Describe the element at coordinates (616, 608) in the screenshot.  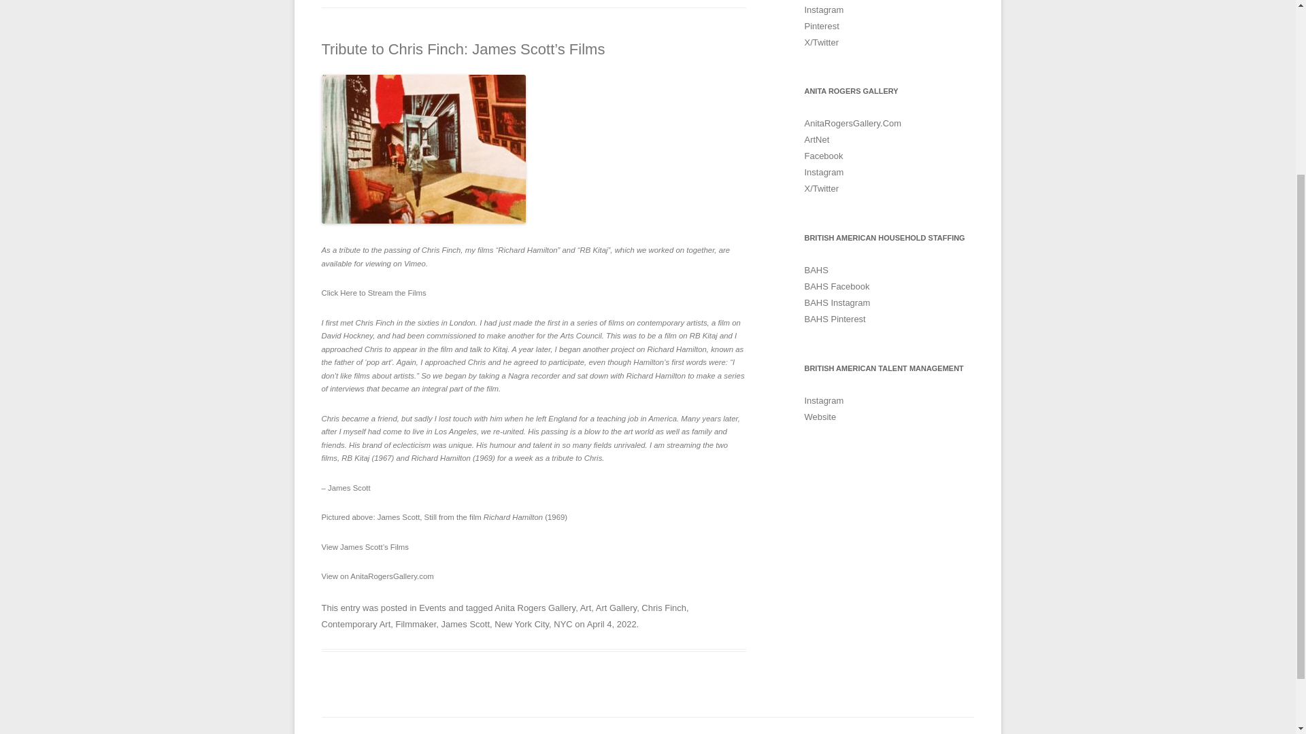
I see `Art Gallery` at that location.